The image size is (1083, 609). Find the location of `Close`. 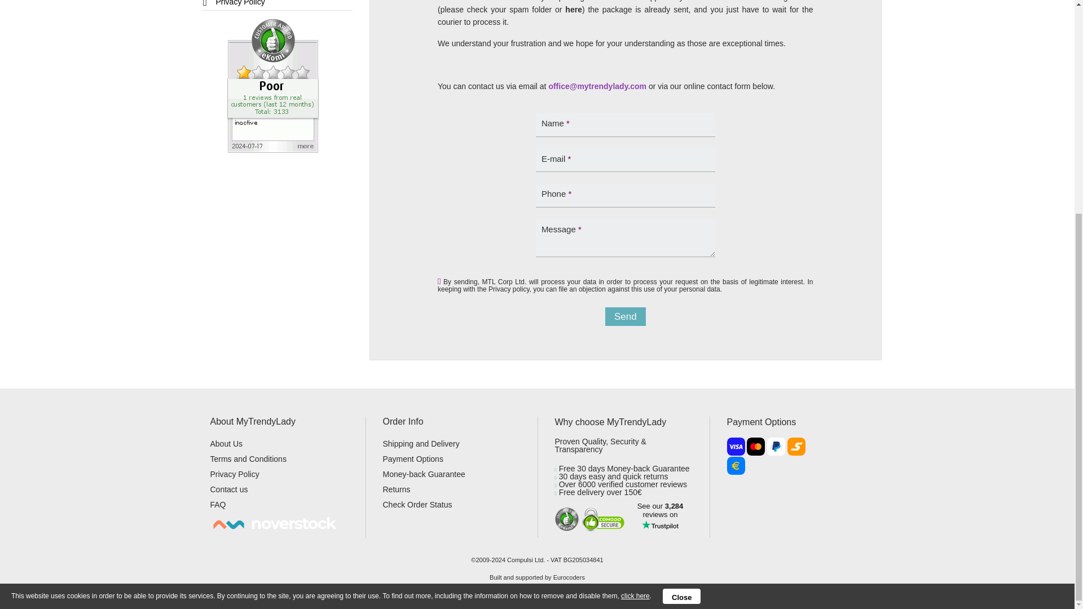

Close is located at coordinates (681, 273).